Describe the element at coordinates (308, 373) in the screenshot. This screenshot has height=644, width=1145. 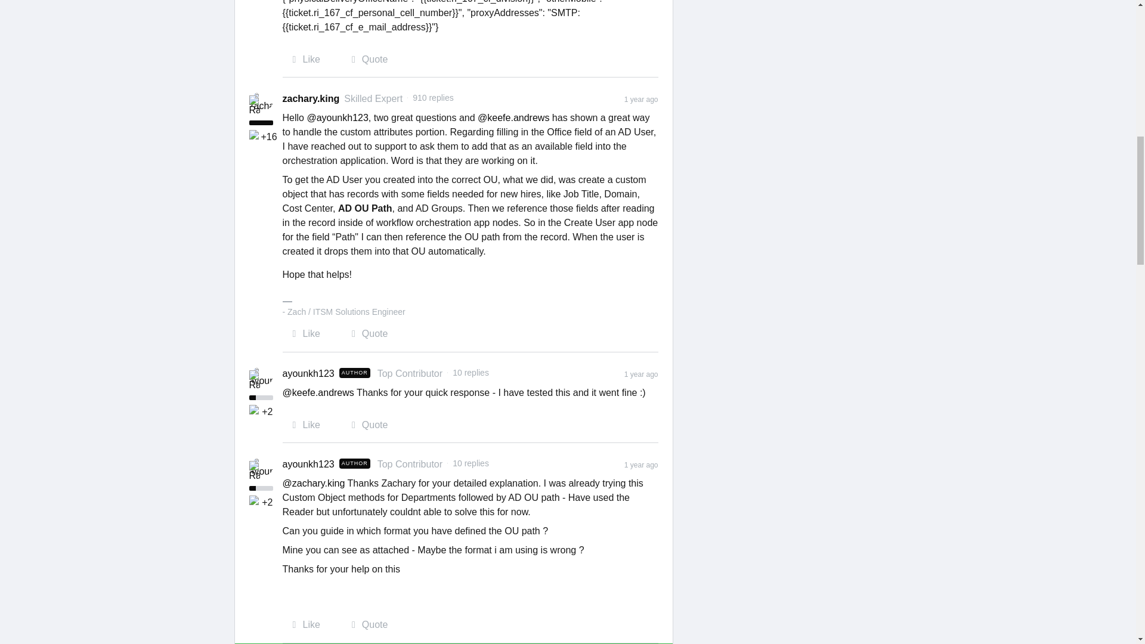
I see `ayounkh123` at that location.